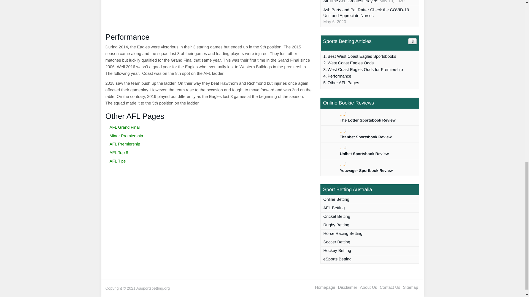  I want to click on 4 out of 5 stars from 140 Reviews, so click(343, 164).